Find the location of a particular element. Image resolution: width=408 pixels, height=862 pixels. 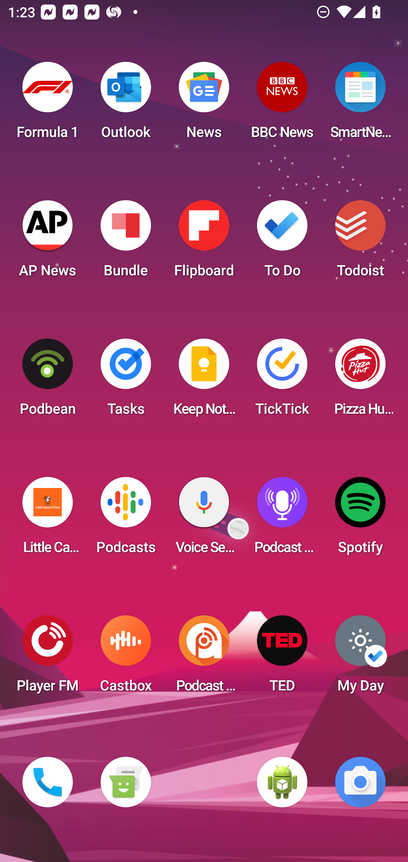

Podbean is located at coordinates (48, 381).